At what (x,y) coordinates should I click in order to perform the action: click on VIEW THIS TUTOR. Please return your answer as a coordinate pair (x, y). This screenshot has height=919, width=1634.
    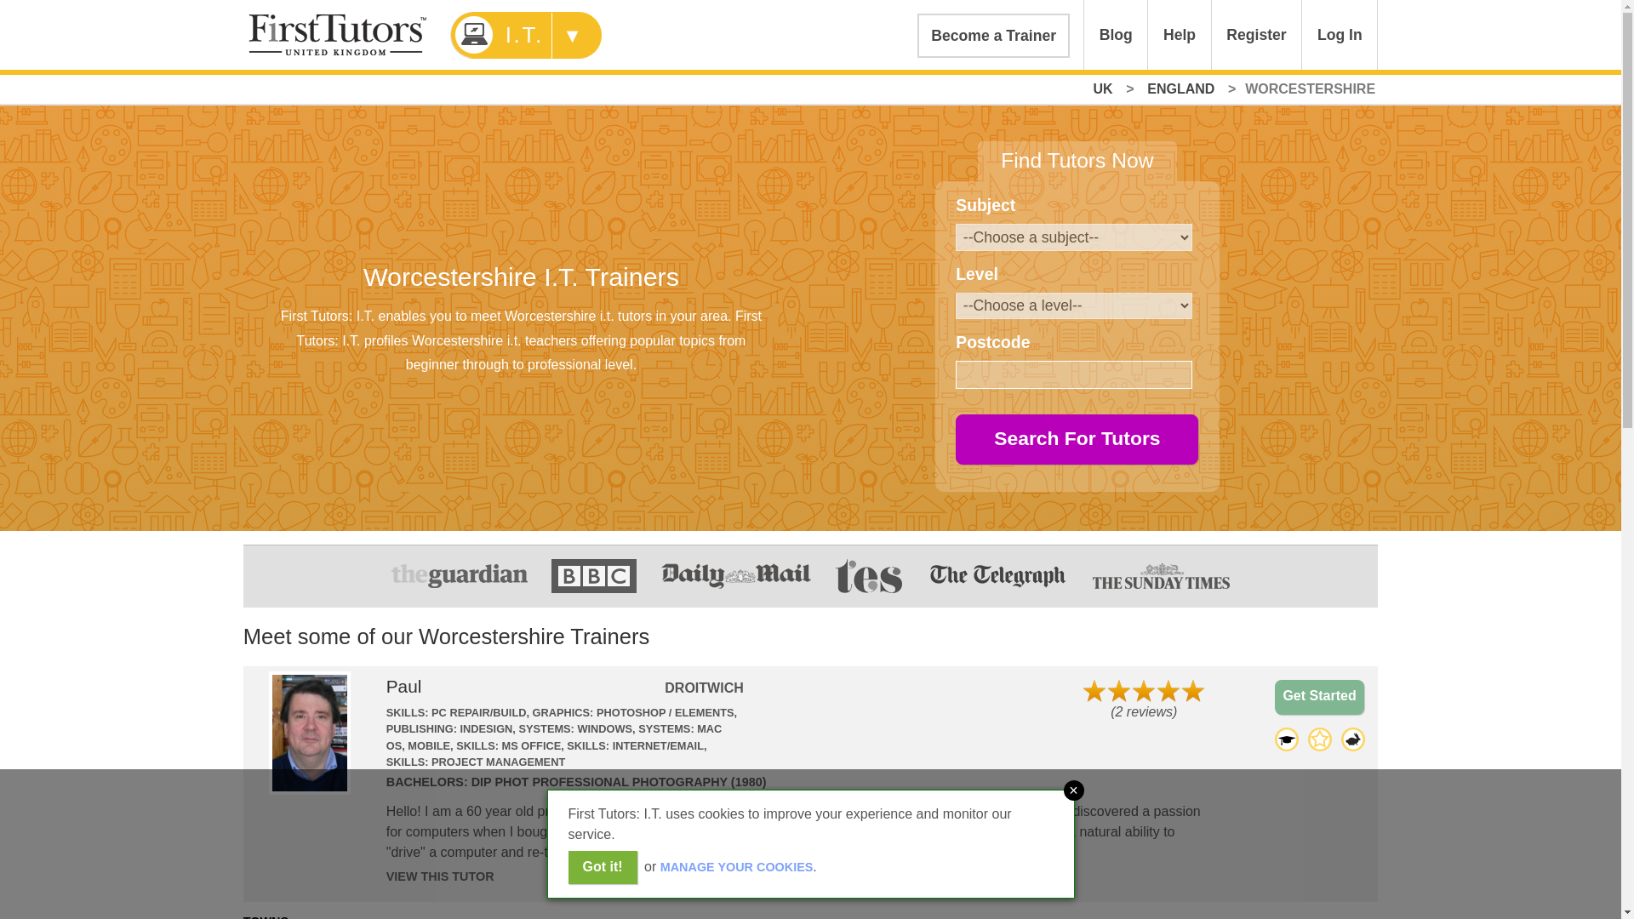
    Looking at the image, I should click on (440, 876).